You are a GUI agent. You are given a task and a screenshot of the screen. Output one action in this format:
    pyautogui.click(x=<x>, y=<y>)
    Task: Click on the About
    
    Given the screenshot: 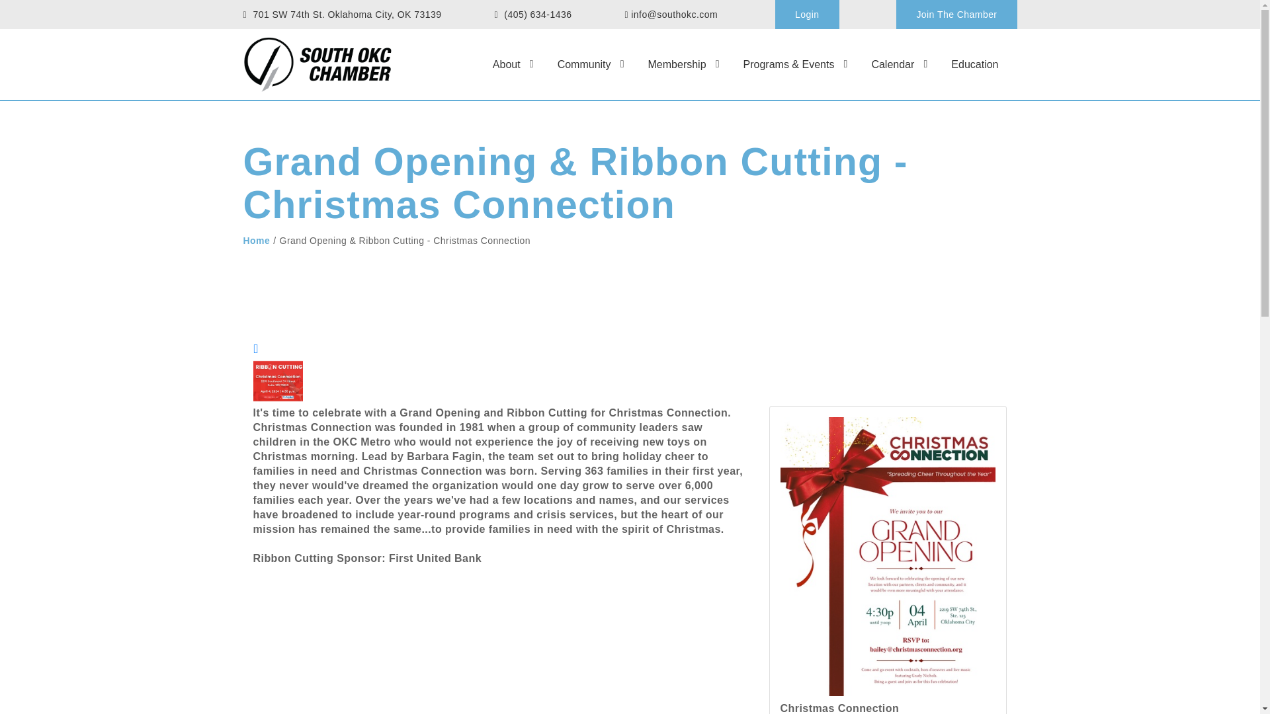 What is the action you would take?
    pyautogui.click(x=507, y=64)
    